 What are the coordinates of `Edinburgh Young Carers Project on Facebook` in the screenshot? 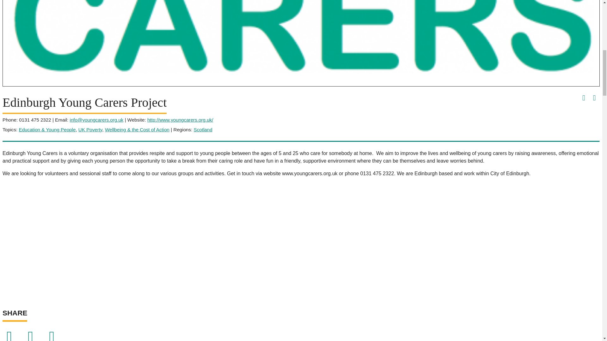 It's located at (584, 97).